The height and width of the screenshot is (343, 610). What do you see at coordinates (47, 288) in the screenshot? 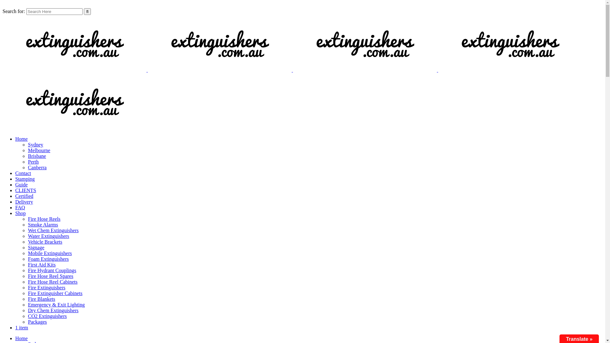
I see `Fire Extinguishers` at bounding box center [47, 288].